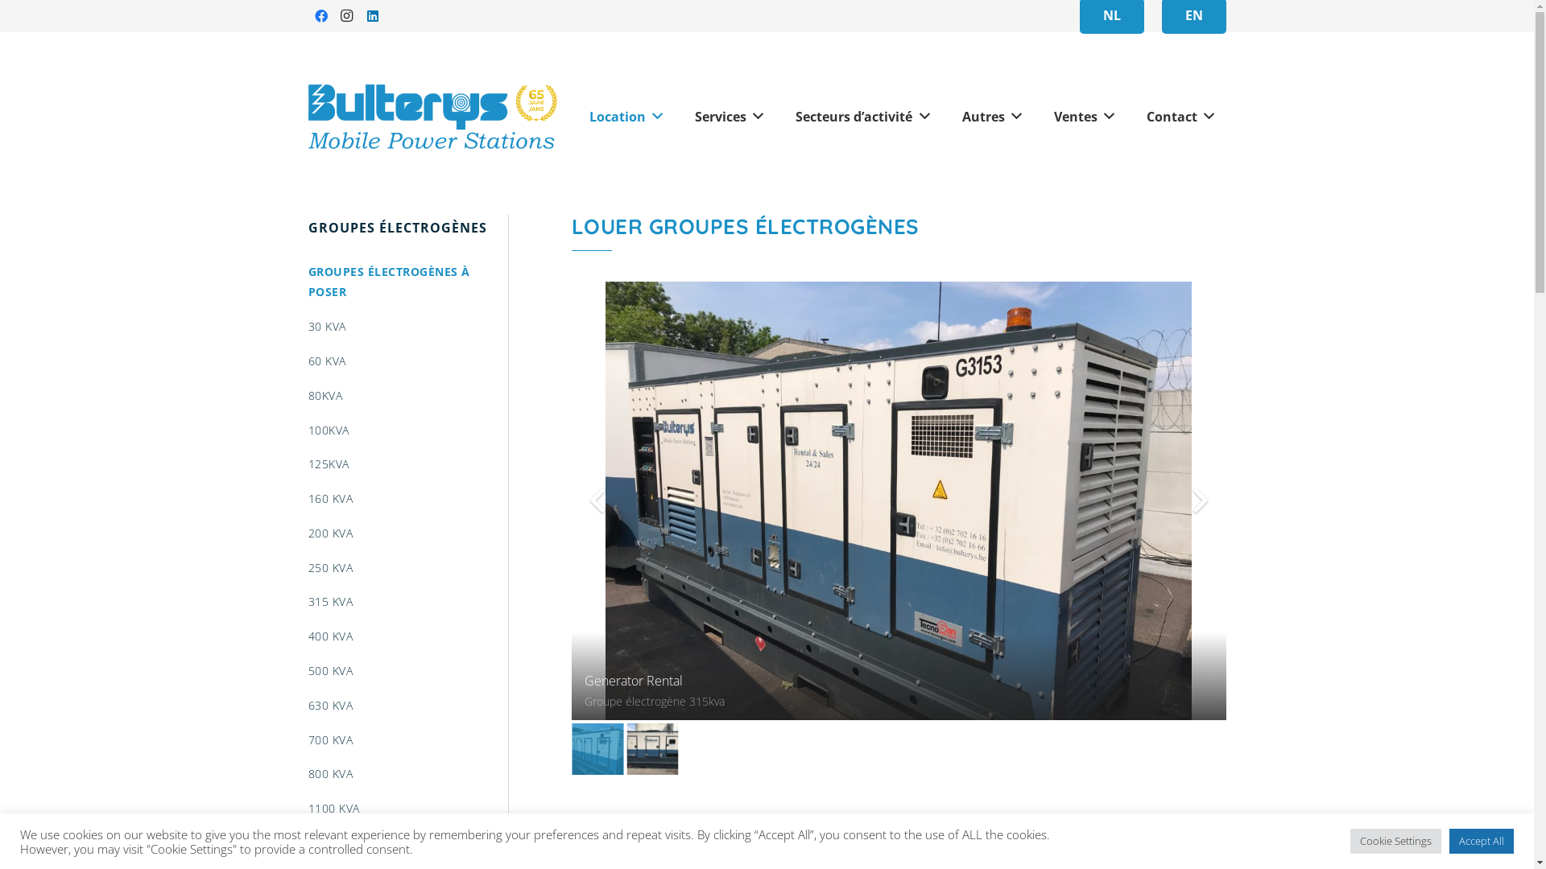  Describe the element at coordinates (1084, 117) in the screenshot. I see `Ventes` at that location.